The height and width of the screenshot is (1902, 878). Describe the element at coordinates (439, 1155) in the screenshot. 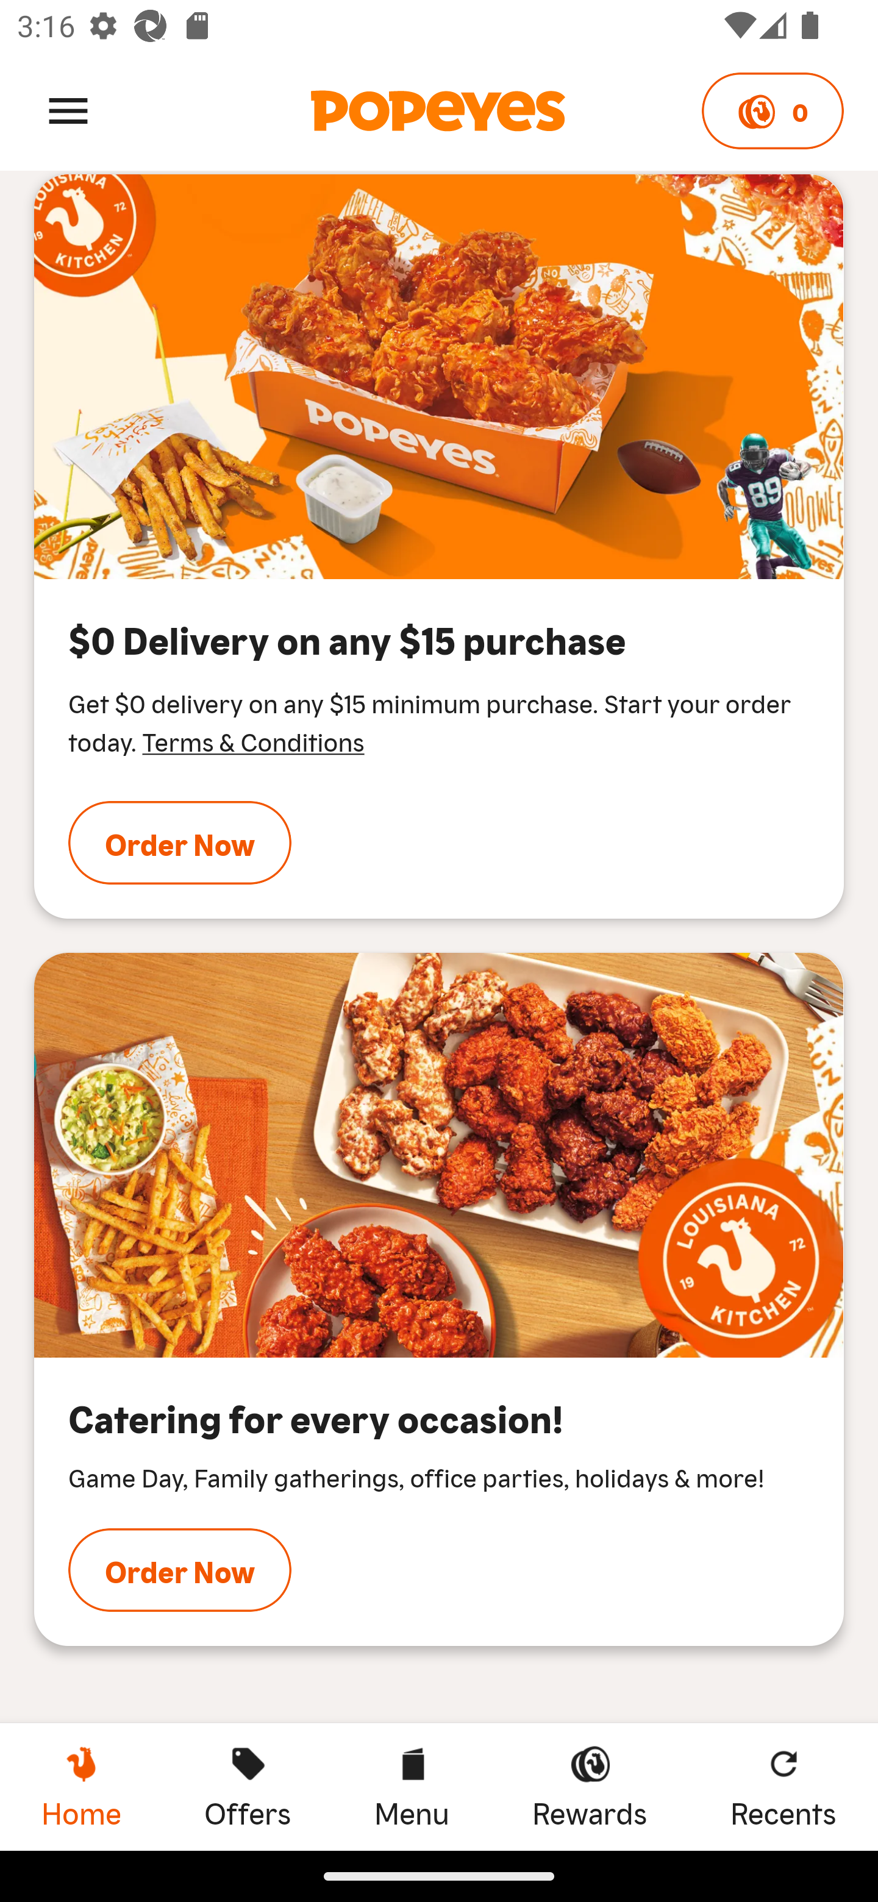

I see `Catering for every occasion!` at that location.